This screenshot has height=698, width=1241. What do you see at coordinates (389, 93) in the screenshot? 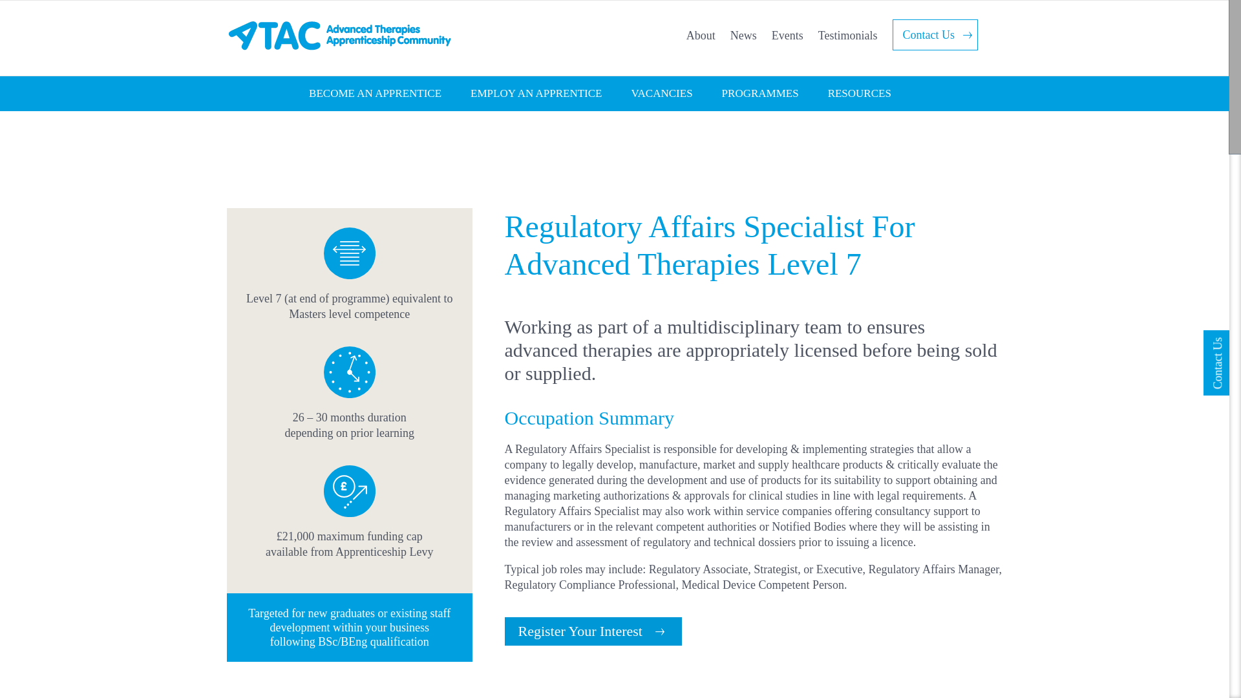
I see `BECOME AN APPRENTICE` at bounding box center [389, 93].